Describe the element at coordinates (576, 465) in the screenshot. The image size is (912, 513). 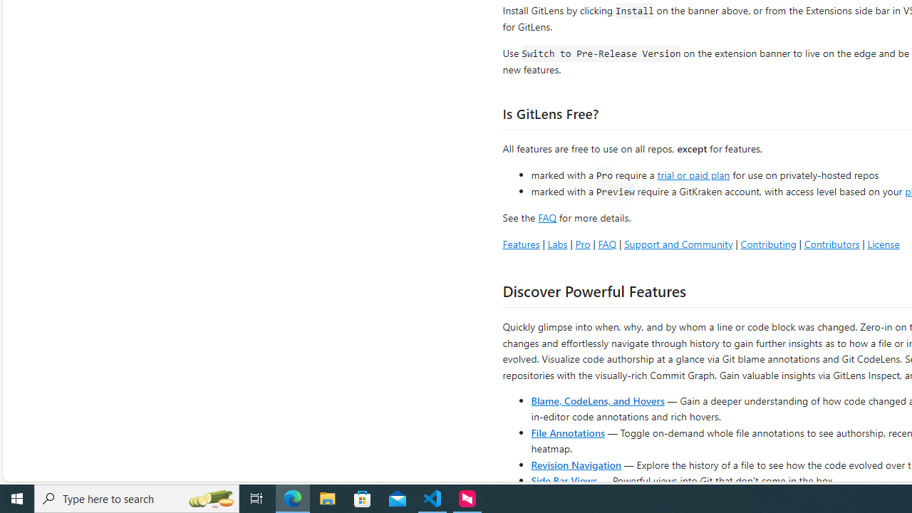
I see `Revision Navigation` at that location.